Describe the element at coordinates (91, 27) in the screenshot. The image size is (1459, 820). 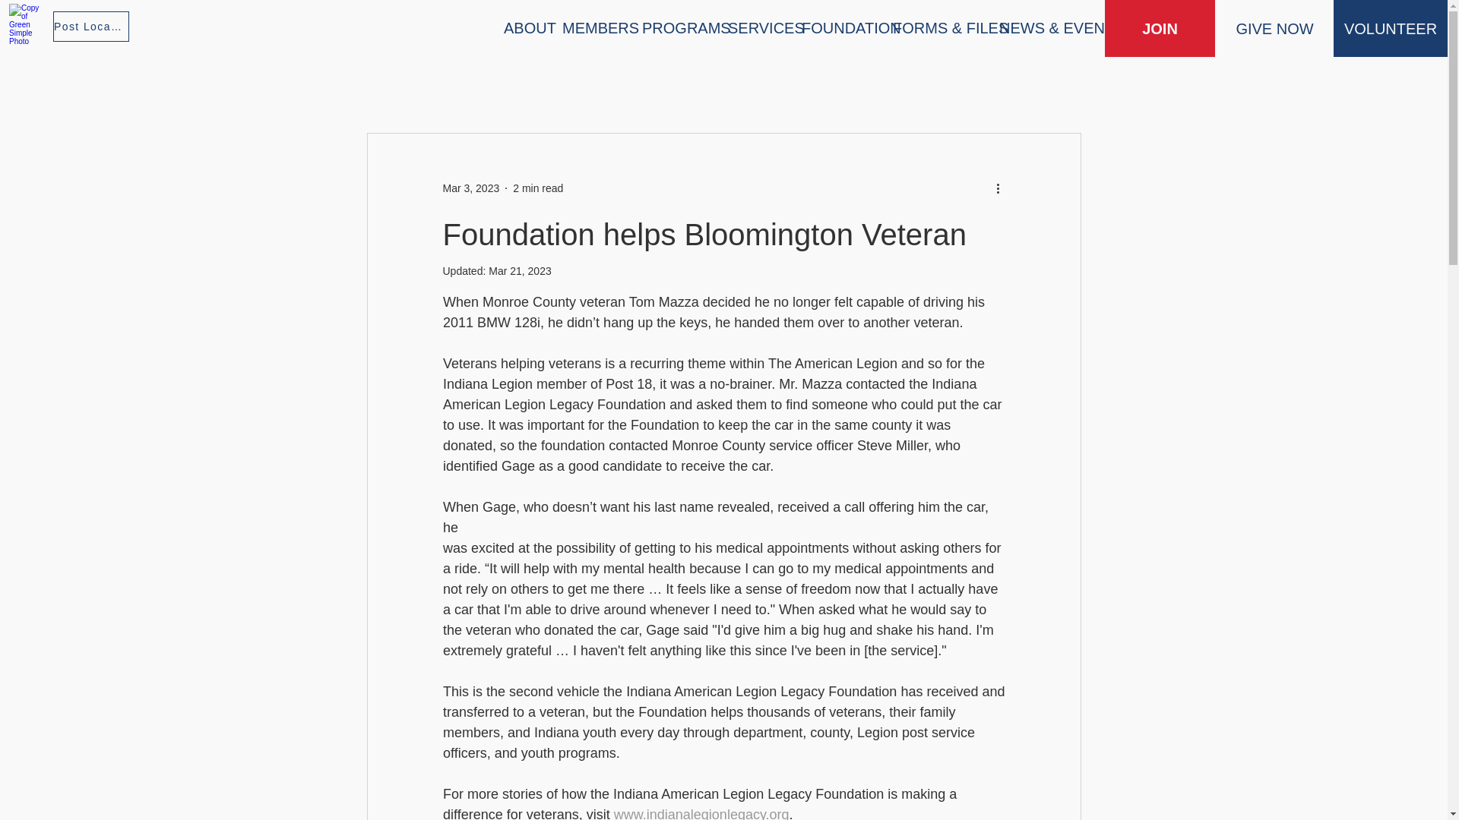
I see `Post Locator` at that location.